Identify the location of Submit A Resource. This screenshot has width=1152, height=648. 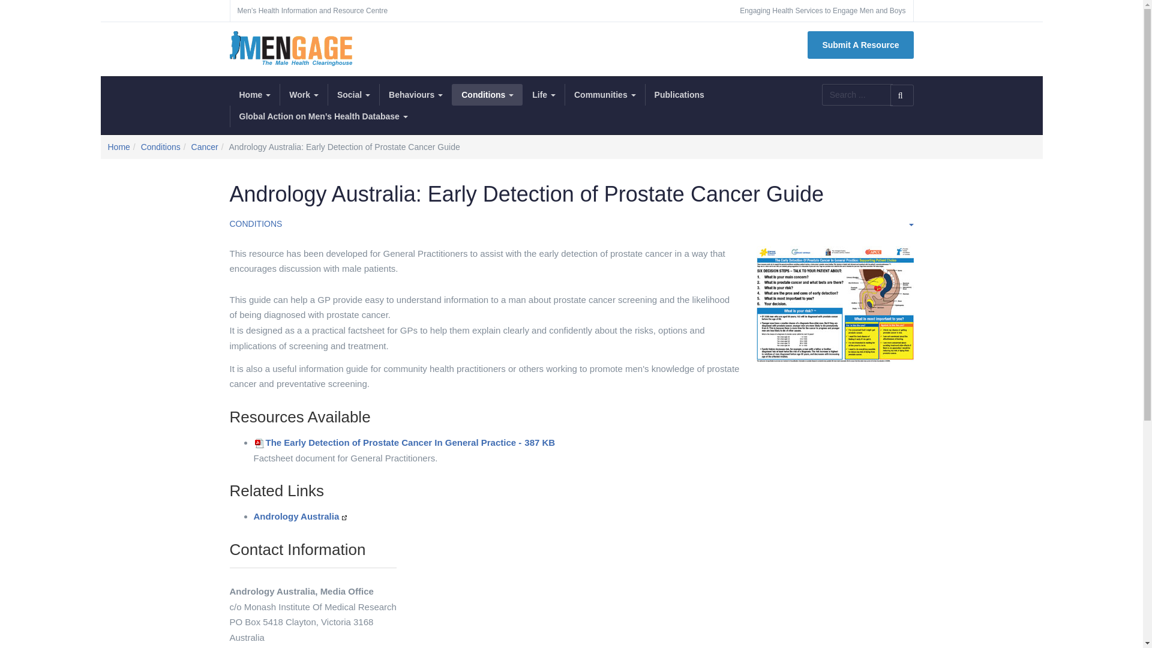
(860, 45).